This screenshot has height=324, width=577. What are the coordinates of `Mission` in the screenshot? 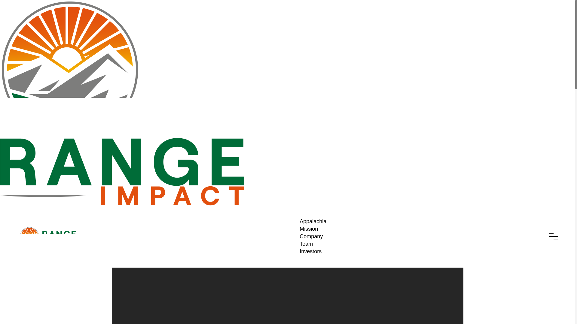 It's located at (308, 229).